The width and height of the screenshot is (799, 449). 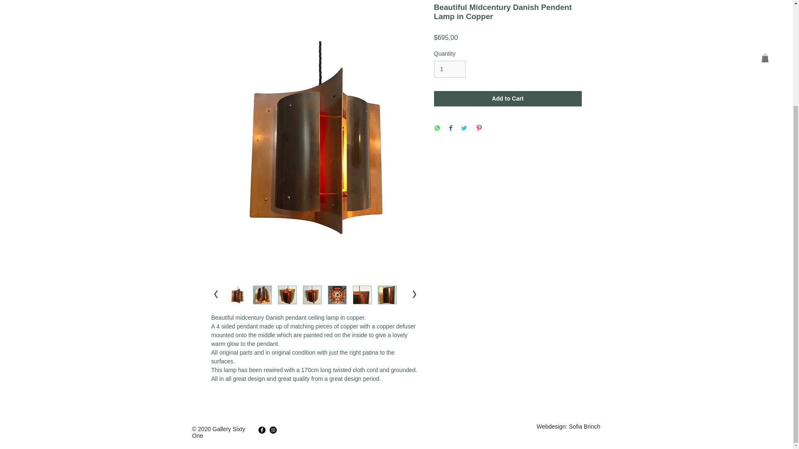 What do you see at coordinates (449, 69) in the screenshot?
I see `1` at bounding box center [449, 69].